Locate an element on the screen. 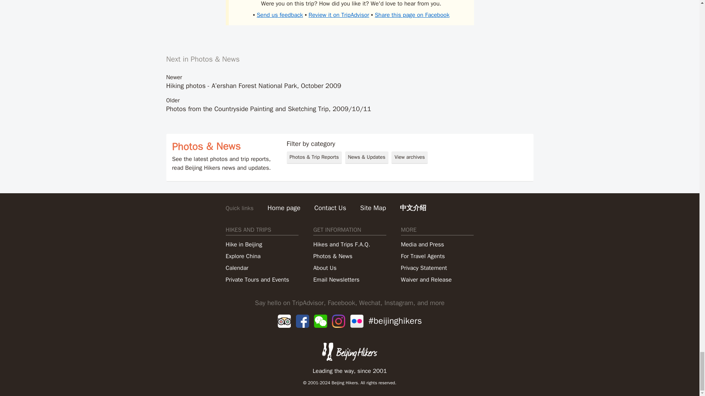 The height and width of the screenshot is (396, 705). Hike in Beijing is located at coordinates (243, 245).